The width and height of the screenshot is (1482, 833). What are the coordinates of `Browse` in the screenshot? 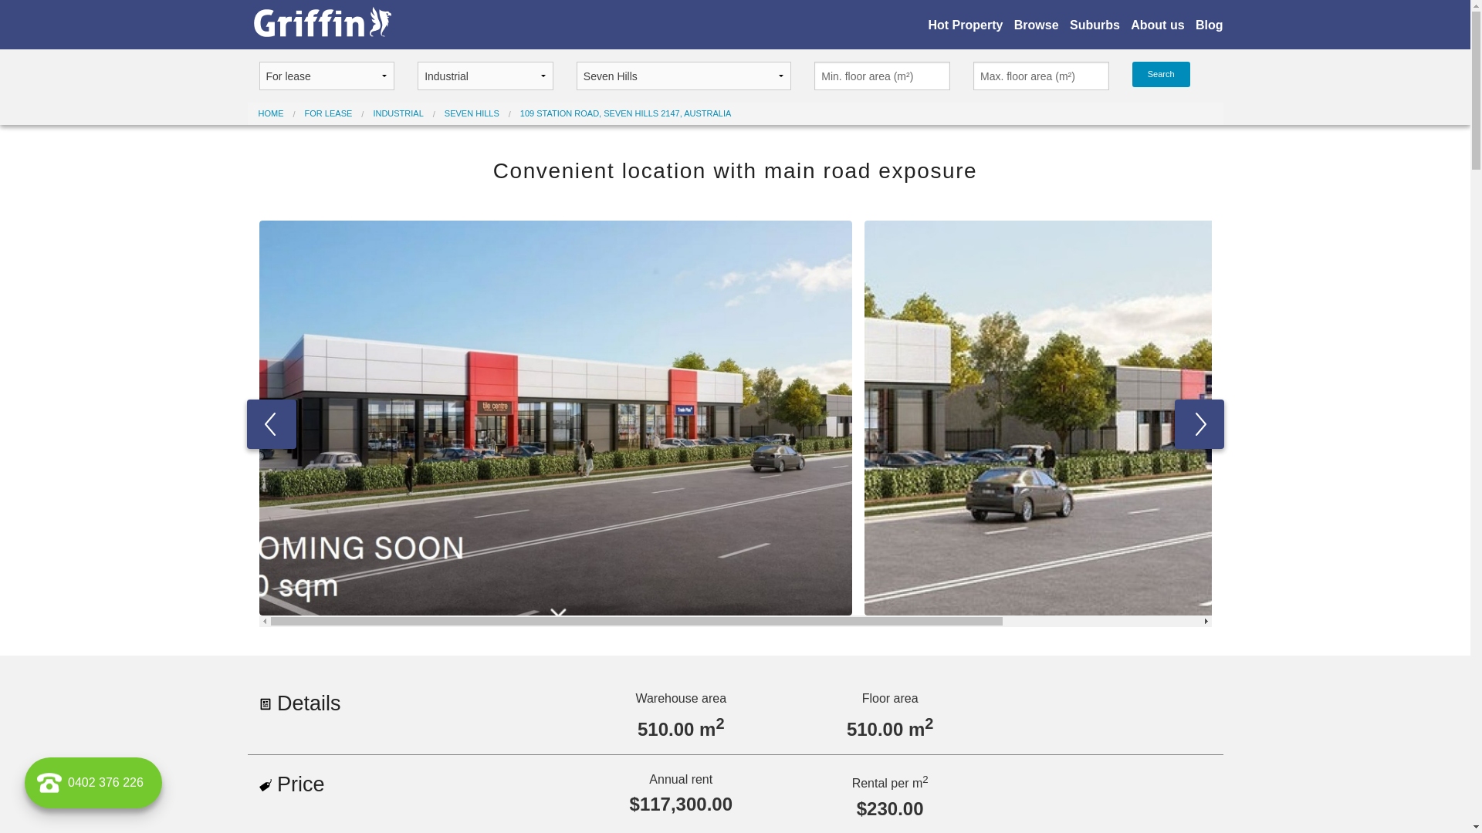 It's located at (1037, 25).